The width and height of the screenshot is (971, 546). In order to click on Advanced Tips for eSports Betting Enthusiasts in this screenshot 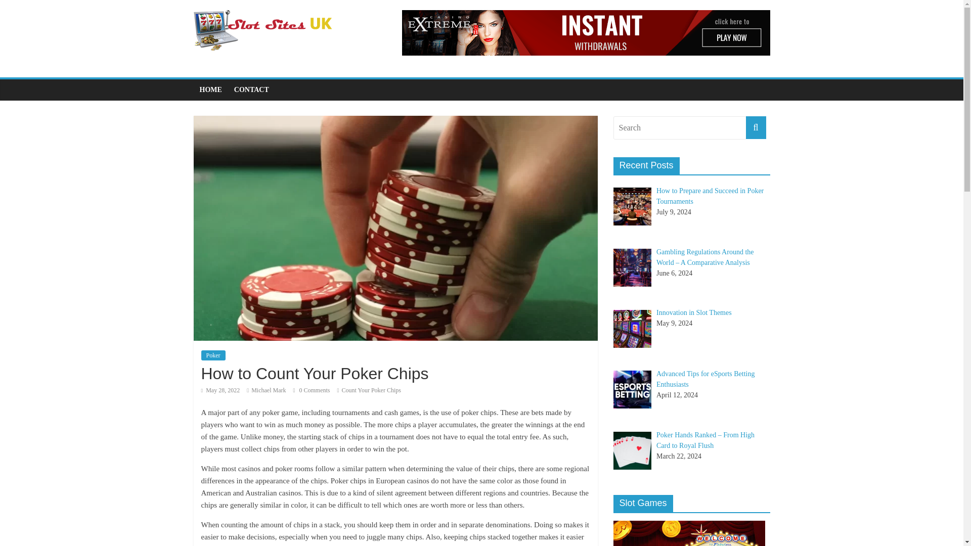, I will do `click(705, 379)`.